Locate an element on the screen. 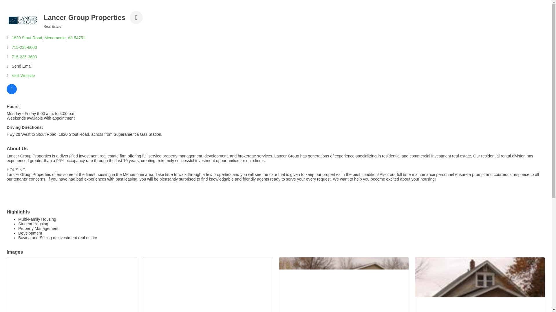  Send Email is located at coordinates (22, 66).